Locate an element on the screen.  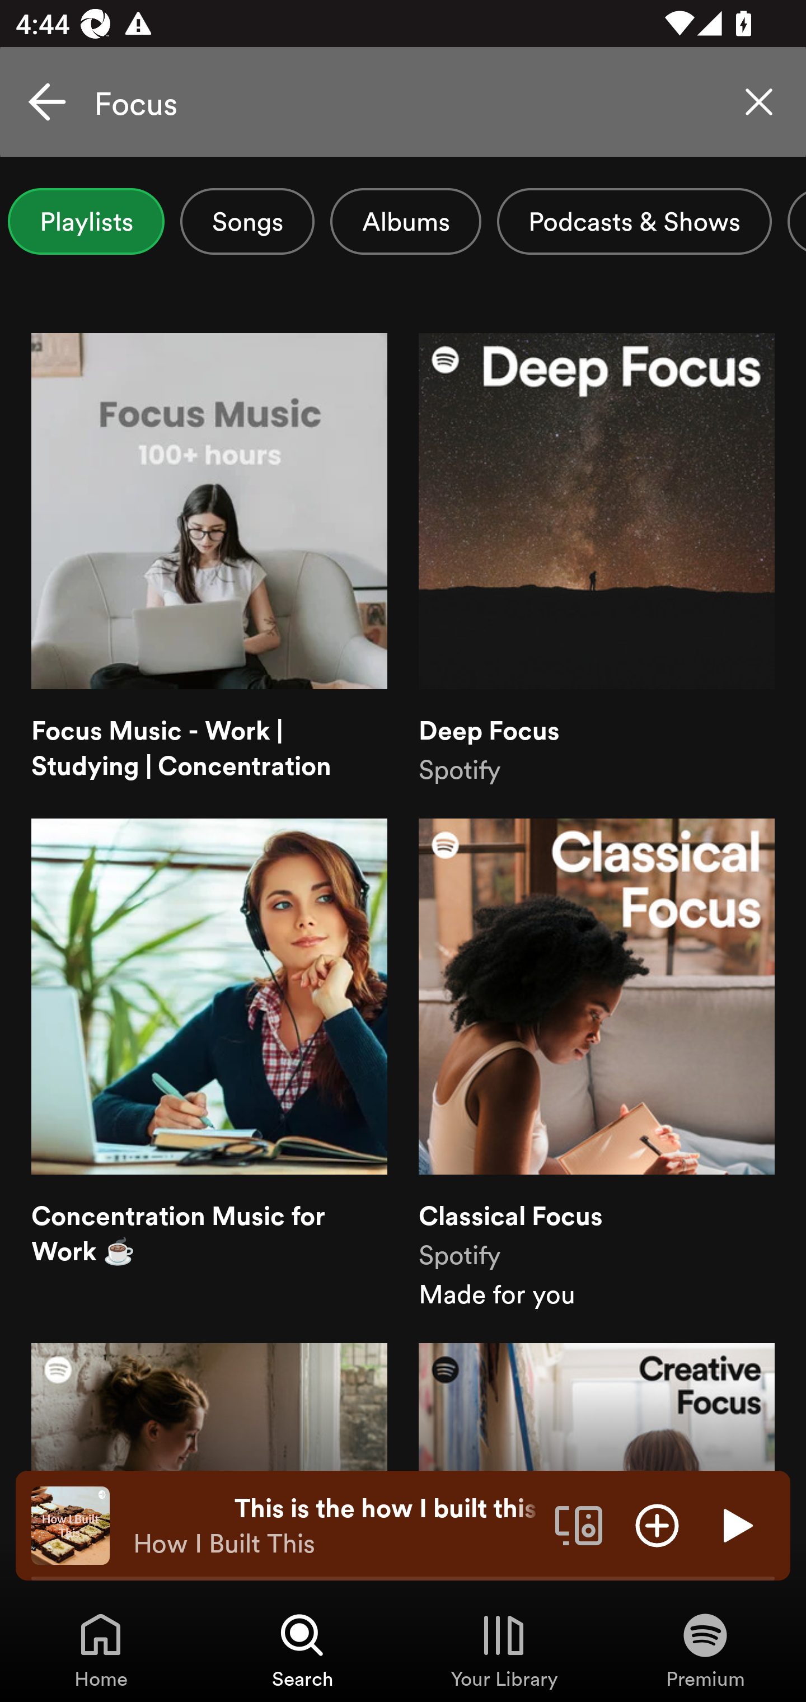
Podcasts & Shows is located at coordinates (635, 221).